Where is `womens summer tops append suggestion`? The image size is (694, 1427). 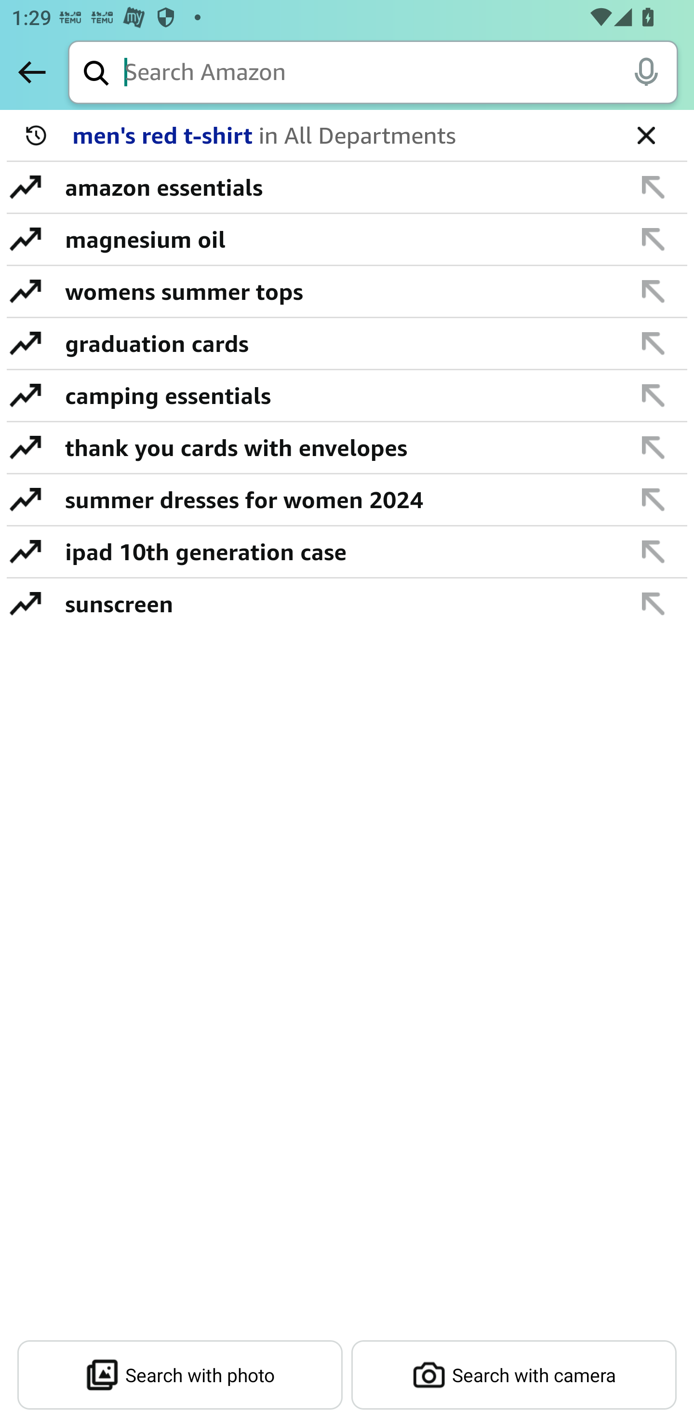
womens summer tops append suggestion is located at coordinates (347, 292).